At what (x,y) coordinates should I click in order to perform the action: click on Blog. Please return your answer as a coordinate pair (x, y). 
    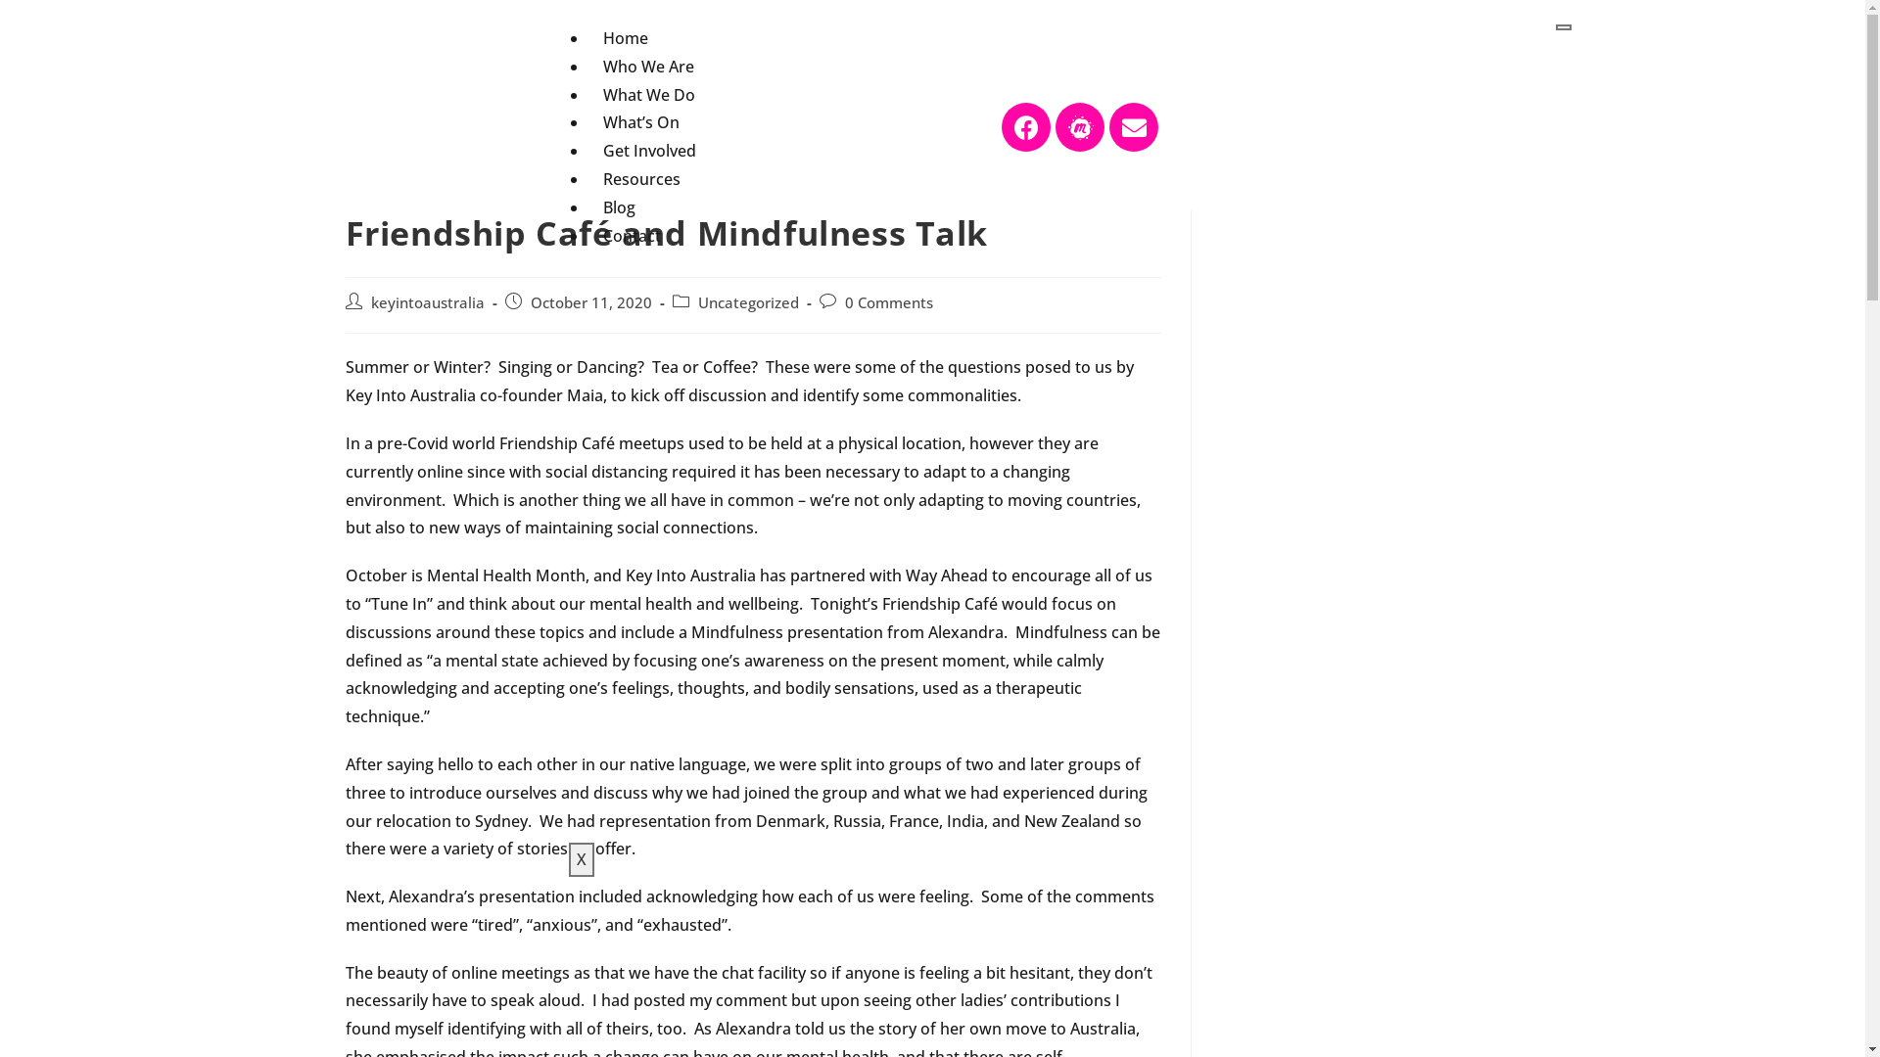
    Looking at the image, I should click on (619, 207).